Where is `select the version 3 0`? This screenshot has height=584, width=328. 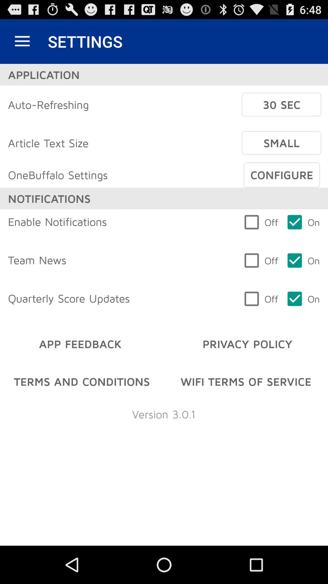
select the version 3 0 is located at coordinates (164, 414).